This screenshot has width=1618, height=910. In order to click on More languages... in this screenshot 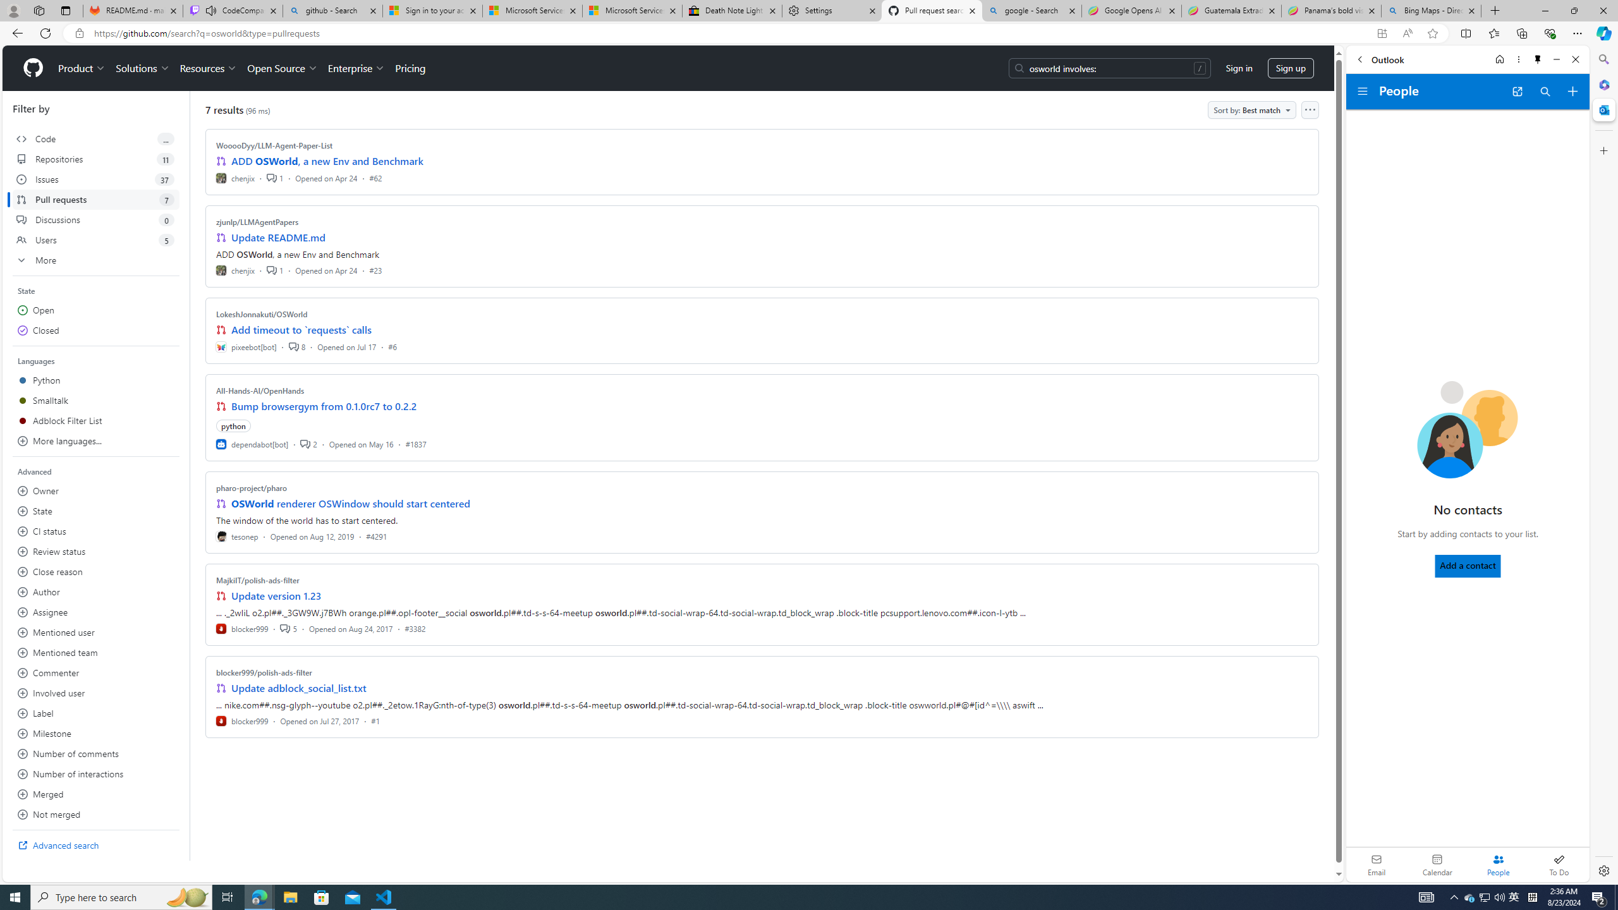, I will do `click(96, 441)`.